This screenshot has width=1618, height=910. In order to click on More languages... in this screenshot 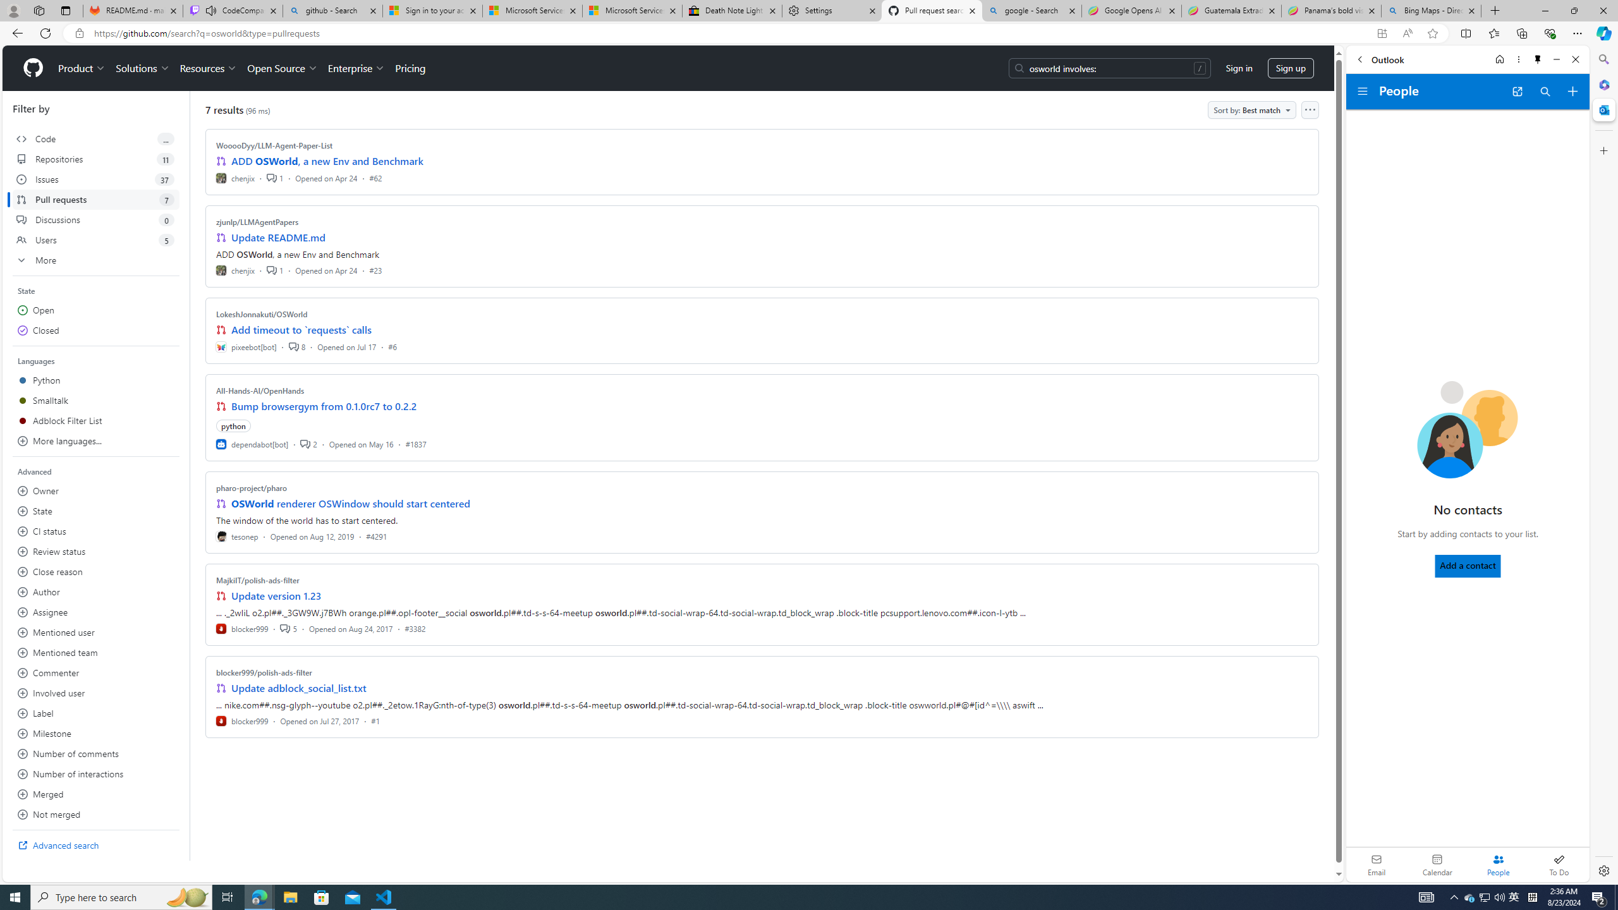, I will do `click(96, 441)`.